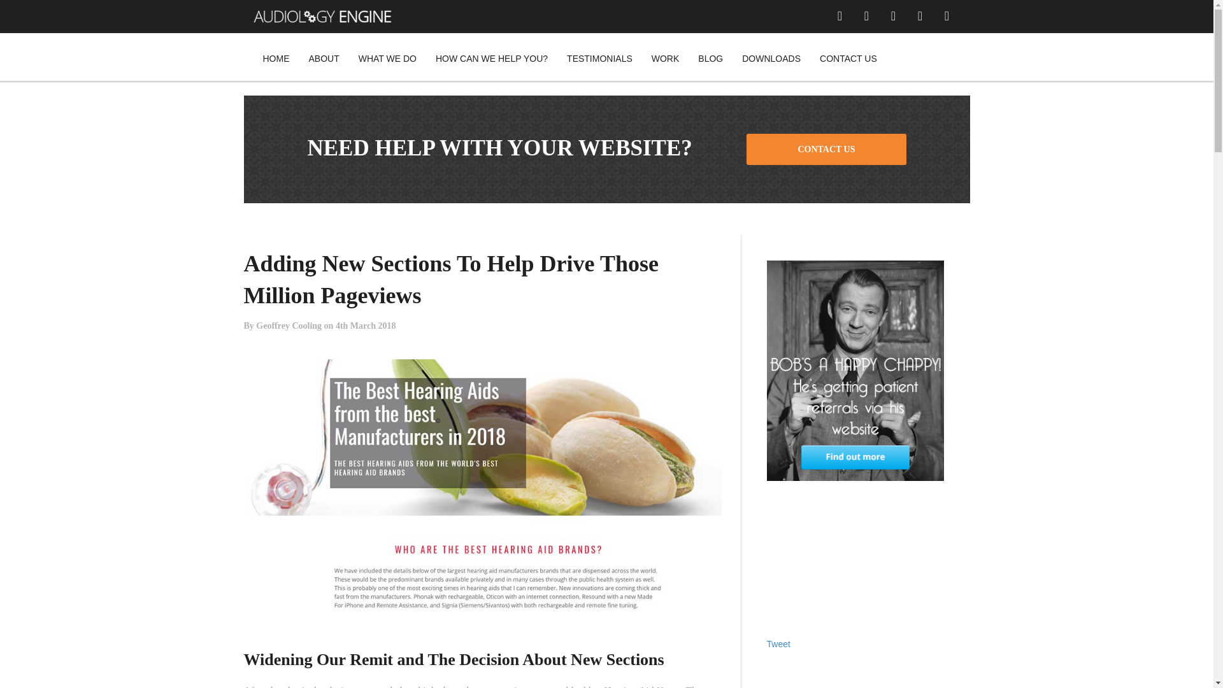  What do you see at coordinates (282, 541) in the screenshot?
I see `Unitron Engage 2016` at bounding box center [282, 541].